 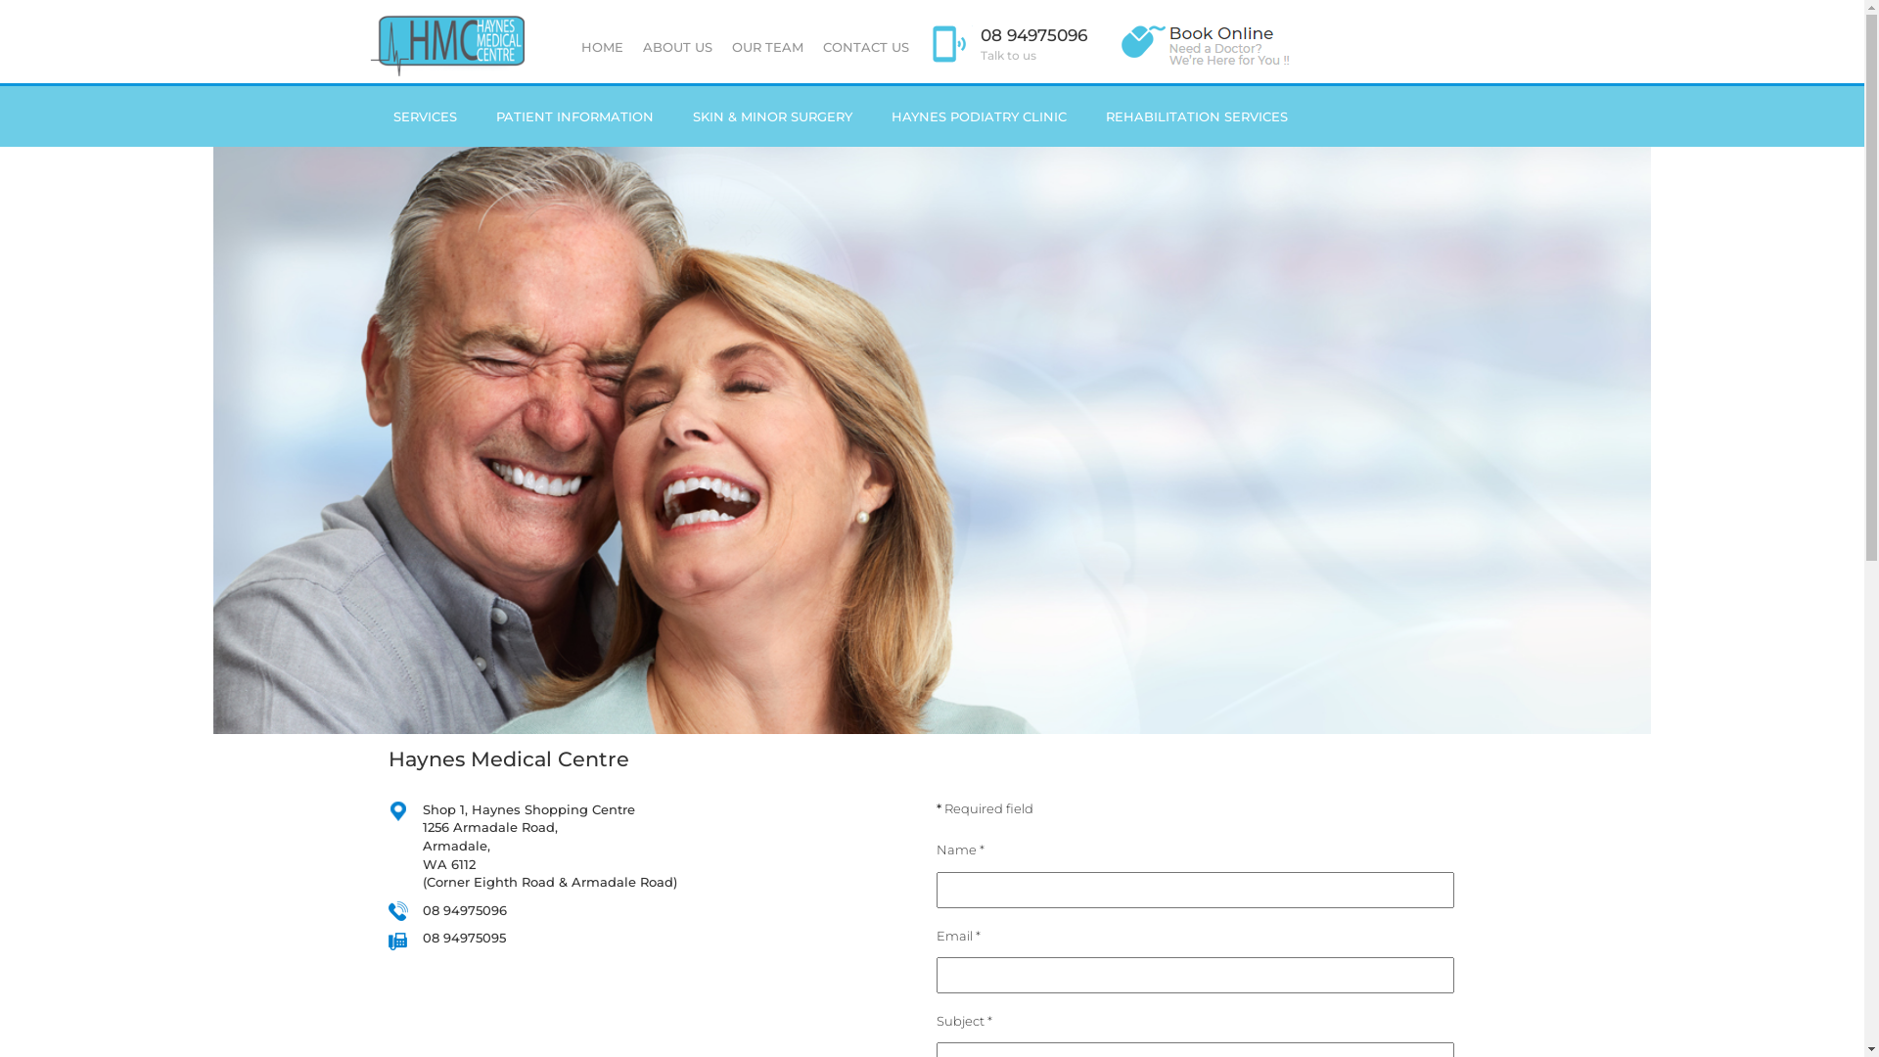 What do you see at coordinates (1197, 116) in the screenshot?
I see `REHABILITATION SERVICES` at bounding box center [1197, 116].